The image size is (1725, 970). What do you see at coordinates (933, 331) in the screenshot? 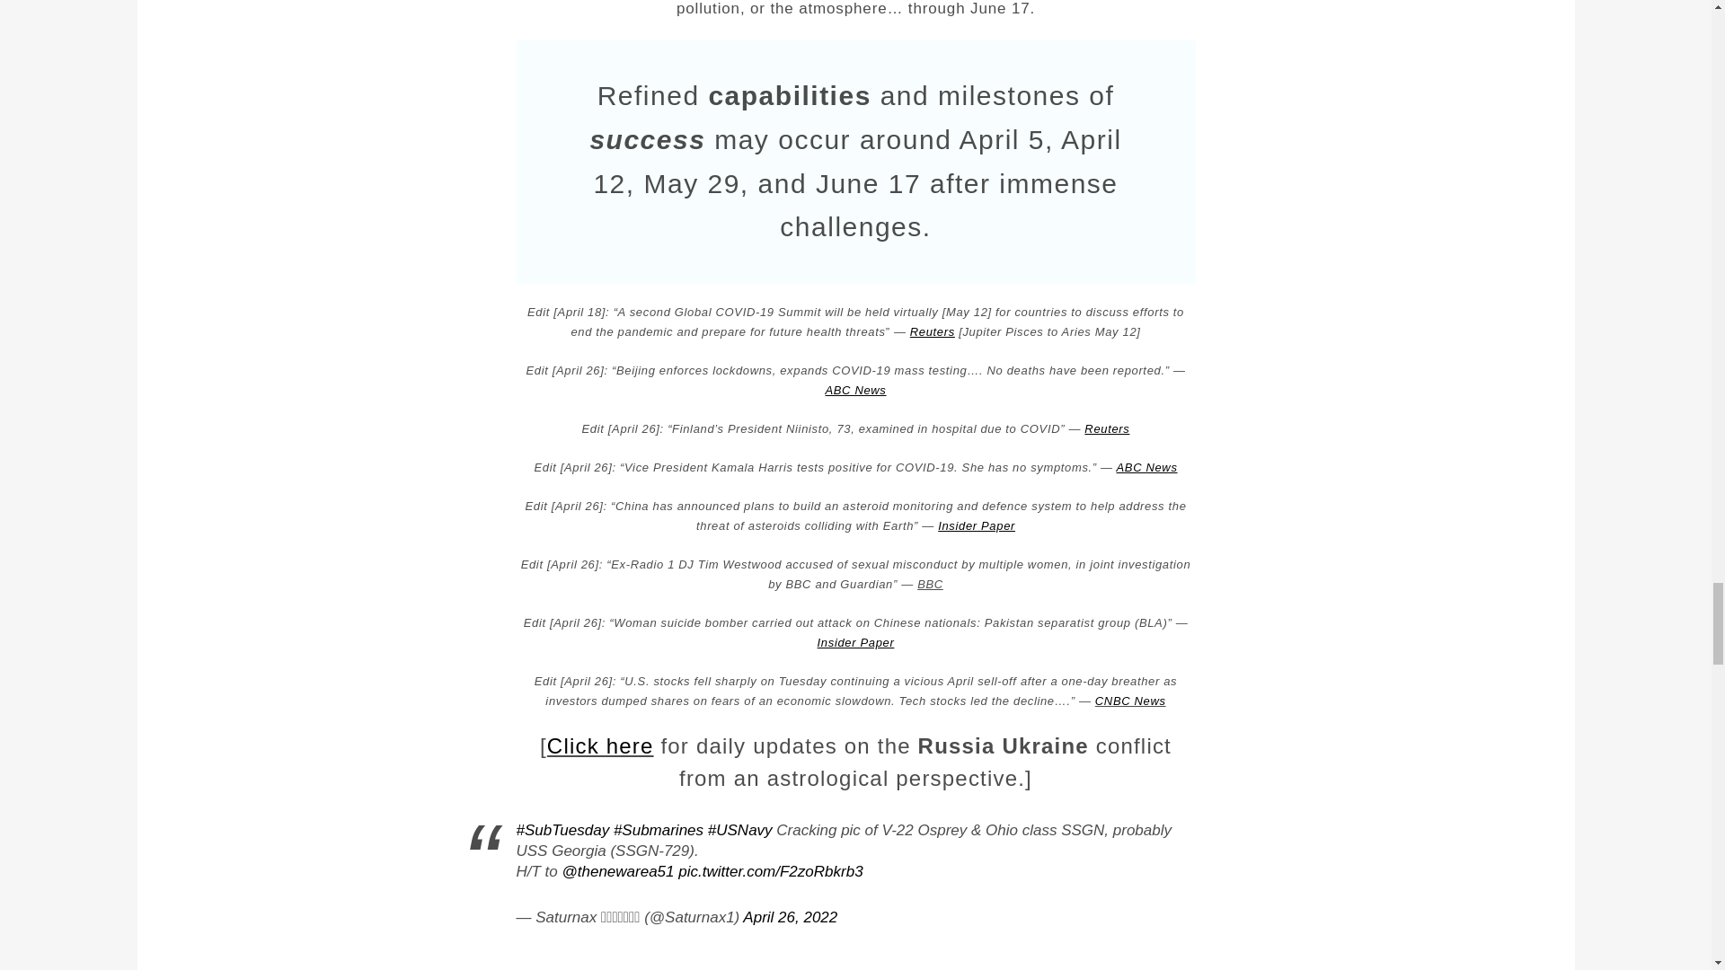
I see `Reuters` at bounding box center [933, 331].